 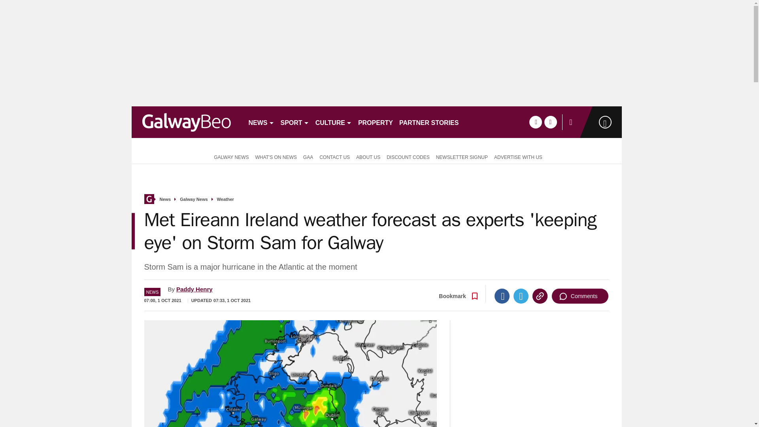 What do you see at coordinates (580, 296) in the screenshot?
I see `Comments` at bounding box center [580, 296].